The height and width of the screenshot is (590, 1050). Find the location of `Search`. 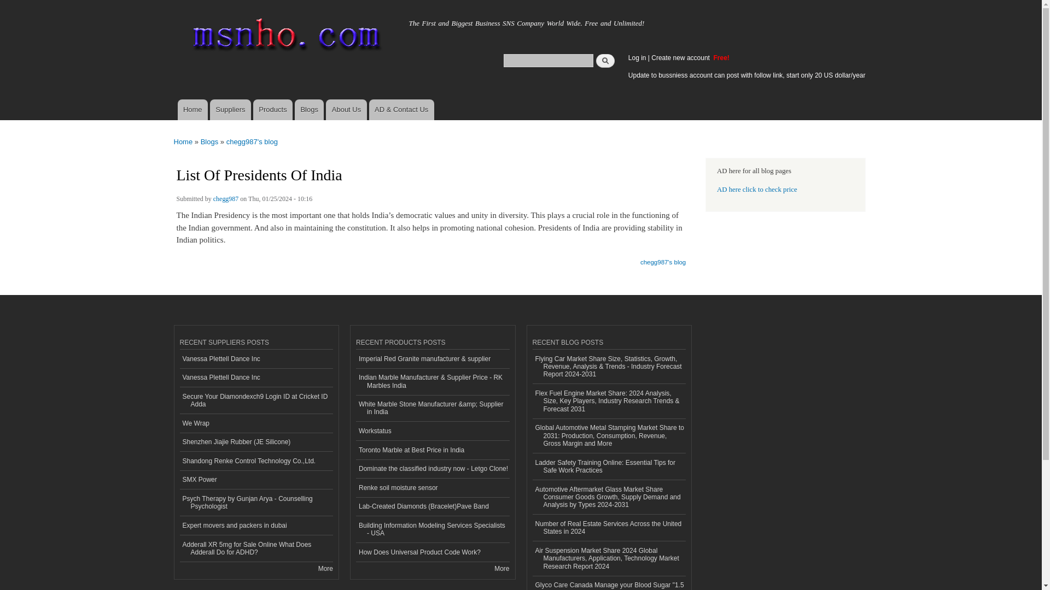

Search is located at coordinates (605, 60).